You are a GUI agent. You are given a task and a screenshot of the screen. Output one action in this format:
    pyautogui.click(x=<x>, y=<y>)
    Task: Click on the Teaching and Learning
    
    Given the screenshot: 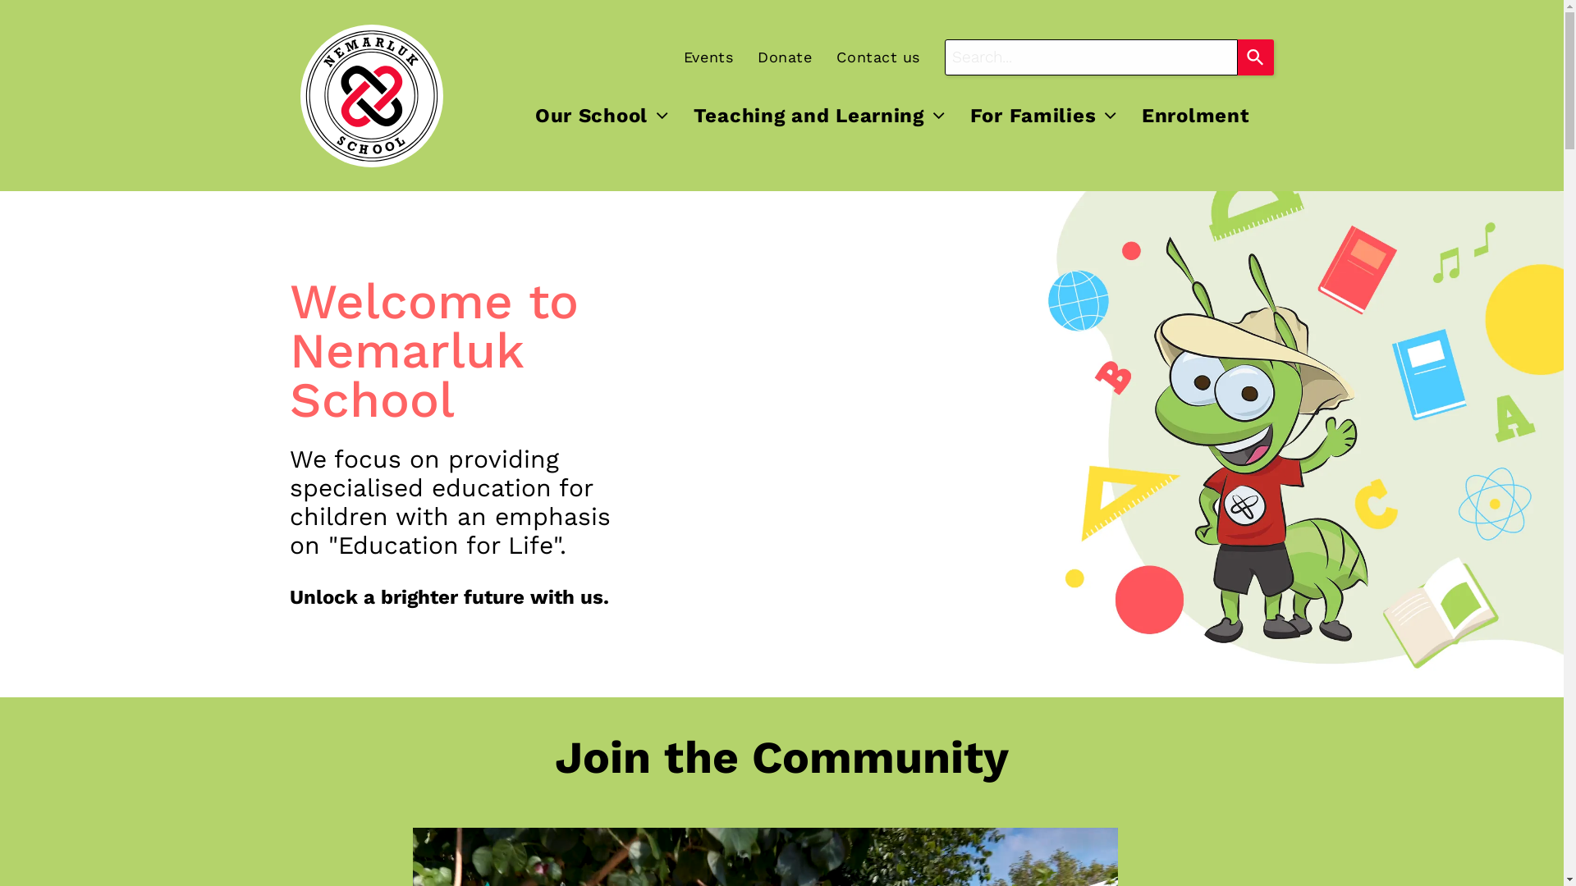 What is the action you would take?
    pyautogui.click(x=819, y=116)
    